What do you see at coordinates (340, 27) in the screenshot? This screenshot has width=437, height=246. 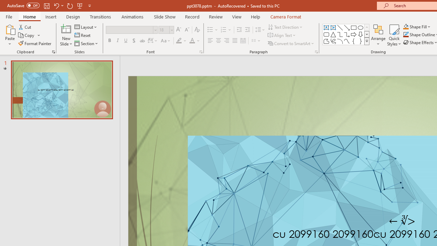 I see `Line` at bounding box center [340, 27].